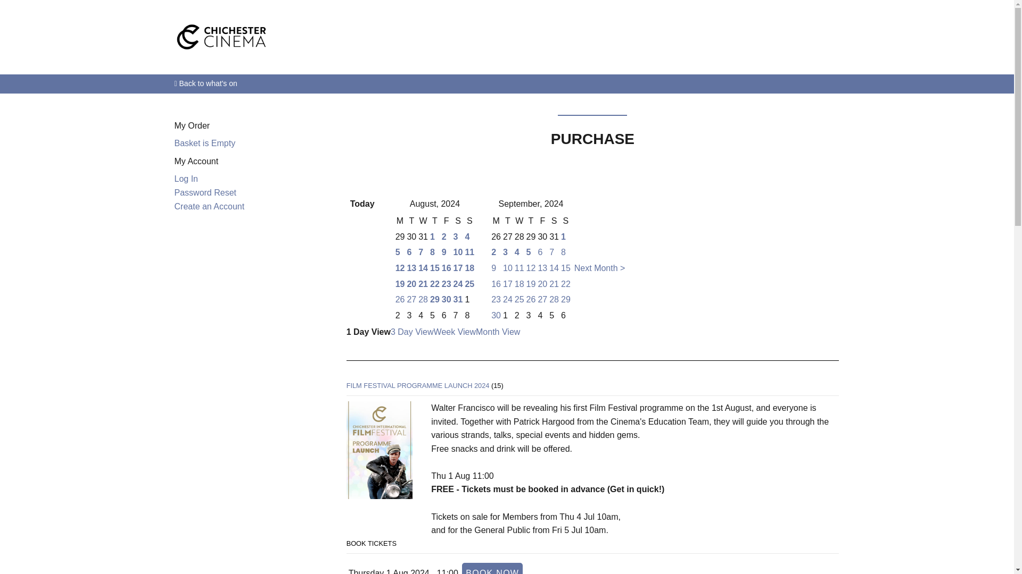  Describe the element at coordinates (469, 268) in the screenshot. I see `18` at that location.